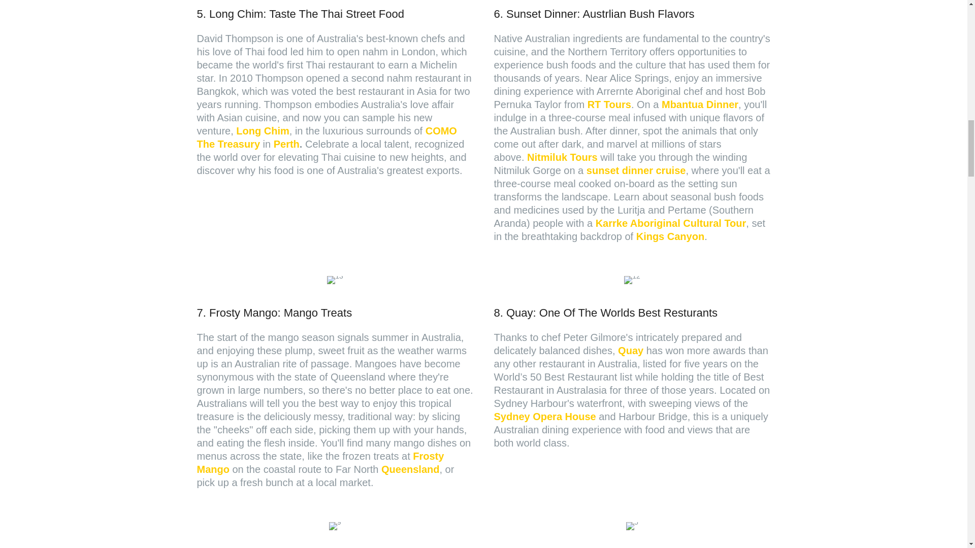 The height and width of the screenshot is (548, 975). What do you see at coordinates (320, 463) in the screenshot?
I see `Frosty Mango` at bounding box center [320, 463].